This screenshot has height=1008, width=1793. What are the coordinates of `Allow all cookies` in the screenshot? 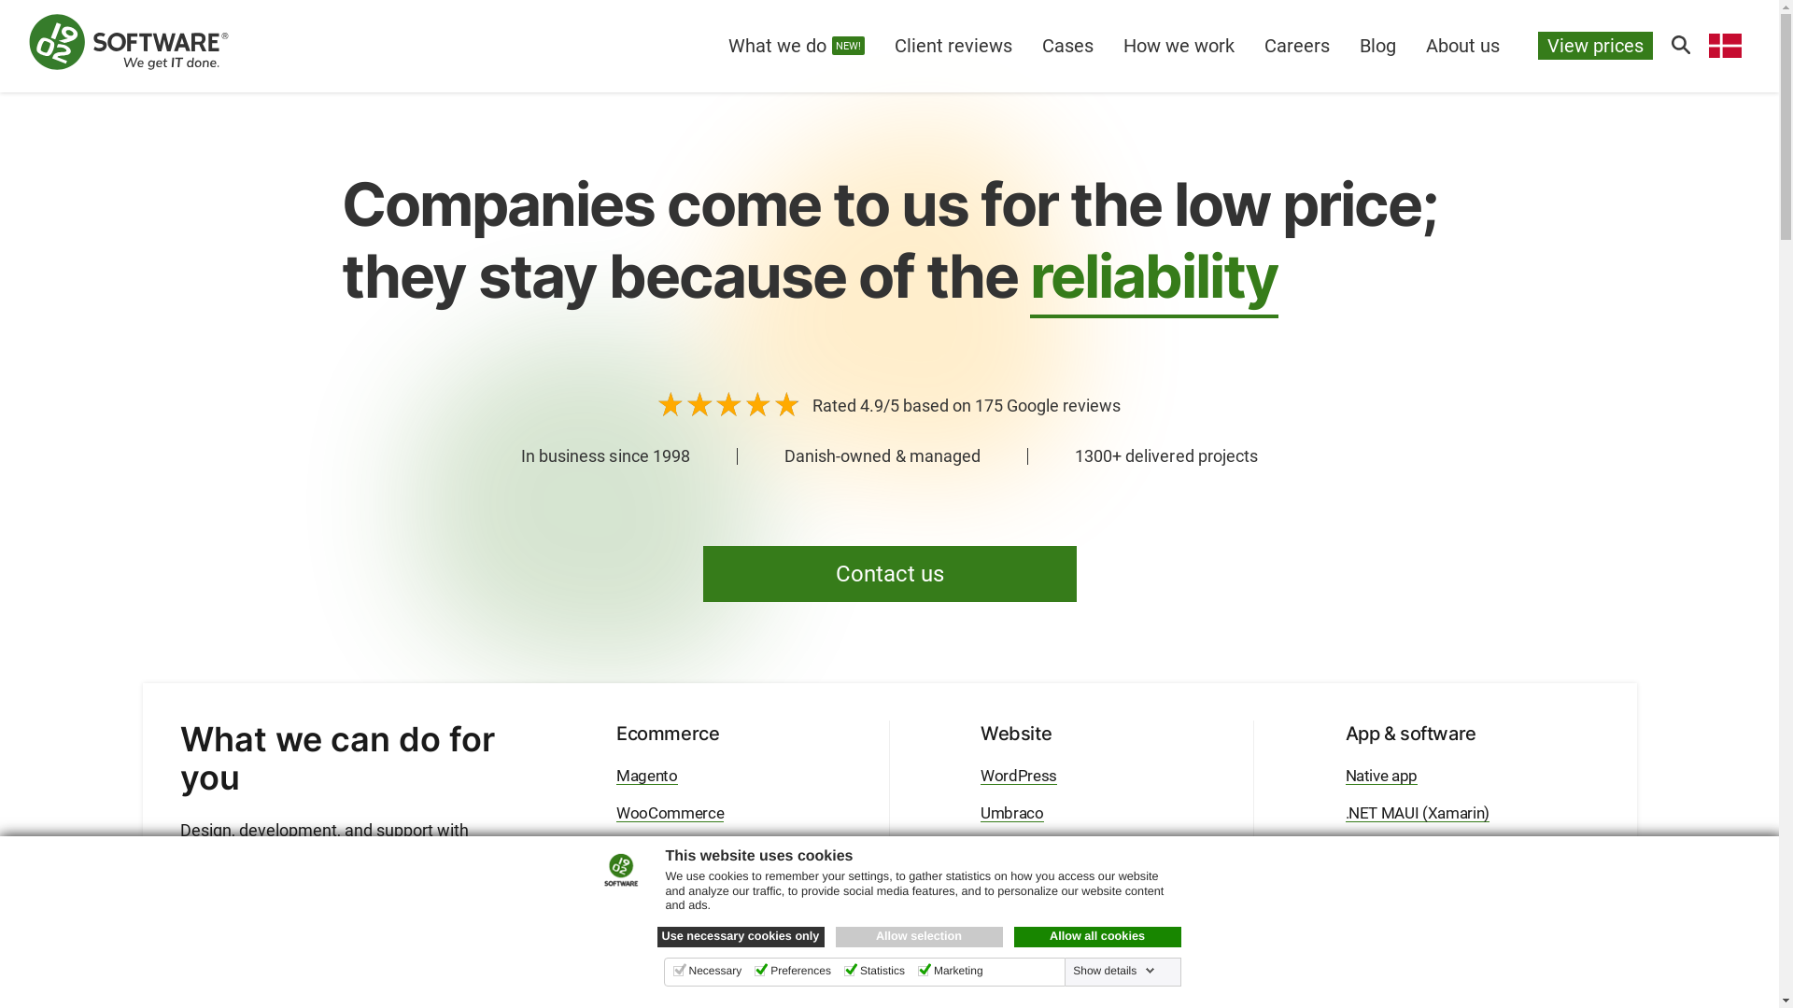 It's located at (1098, 937).